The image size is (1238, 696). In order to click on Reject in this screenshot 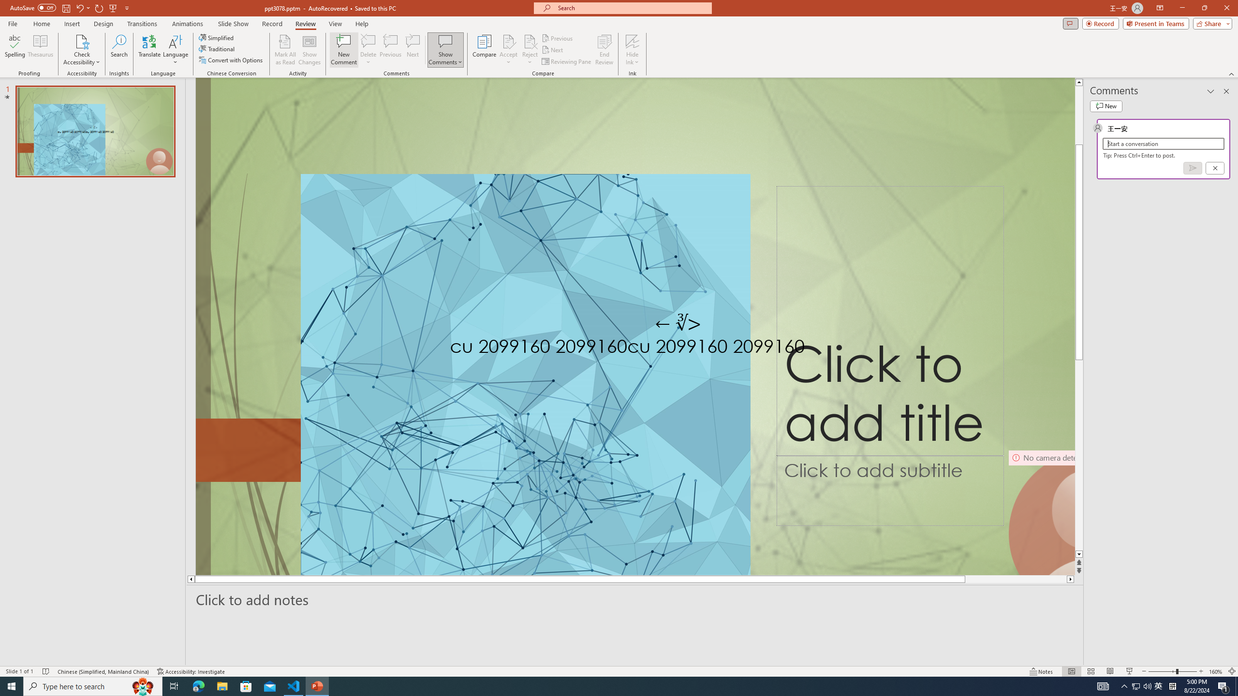, I will do `click(530, 50)`.